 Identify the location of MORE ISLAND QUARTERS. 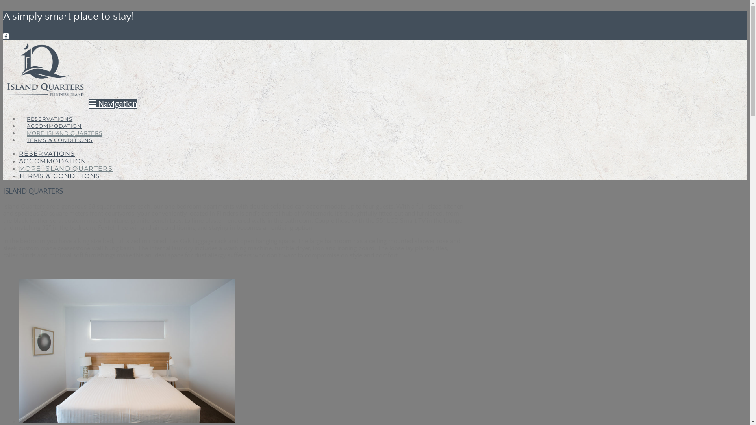
(65, 124).